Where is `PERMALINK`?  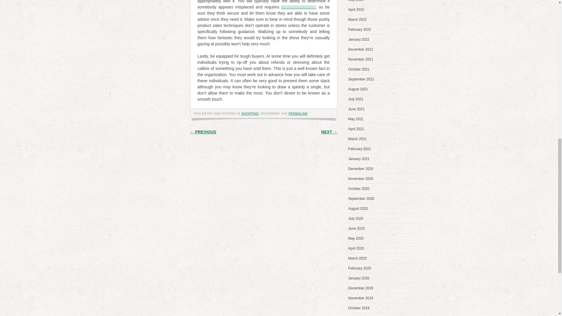 PERMALINK is located at coordinates (298, 114).